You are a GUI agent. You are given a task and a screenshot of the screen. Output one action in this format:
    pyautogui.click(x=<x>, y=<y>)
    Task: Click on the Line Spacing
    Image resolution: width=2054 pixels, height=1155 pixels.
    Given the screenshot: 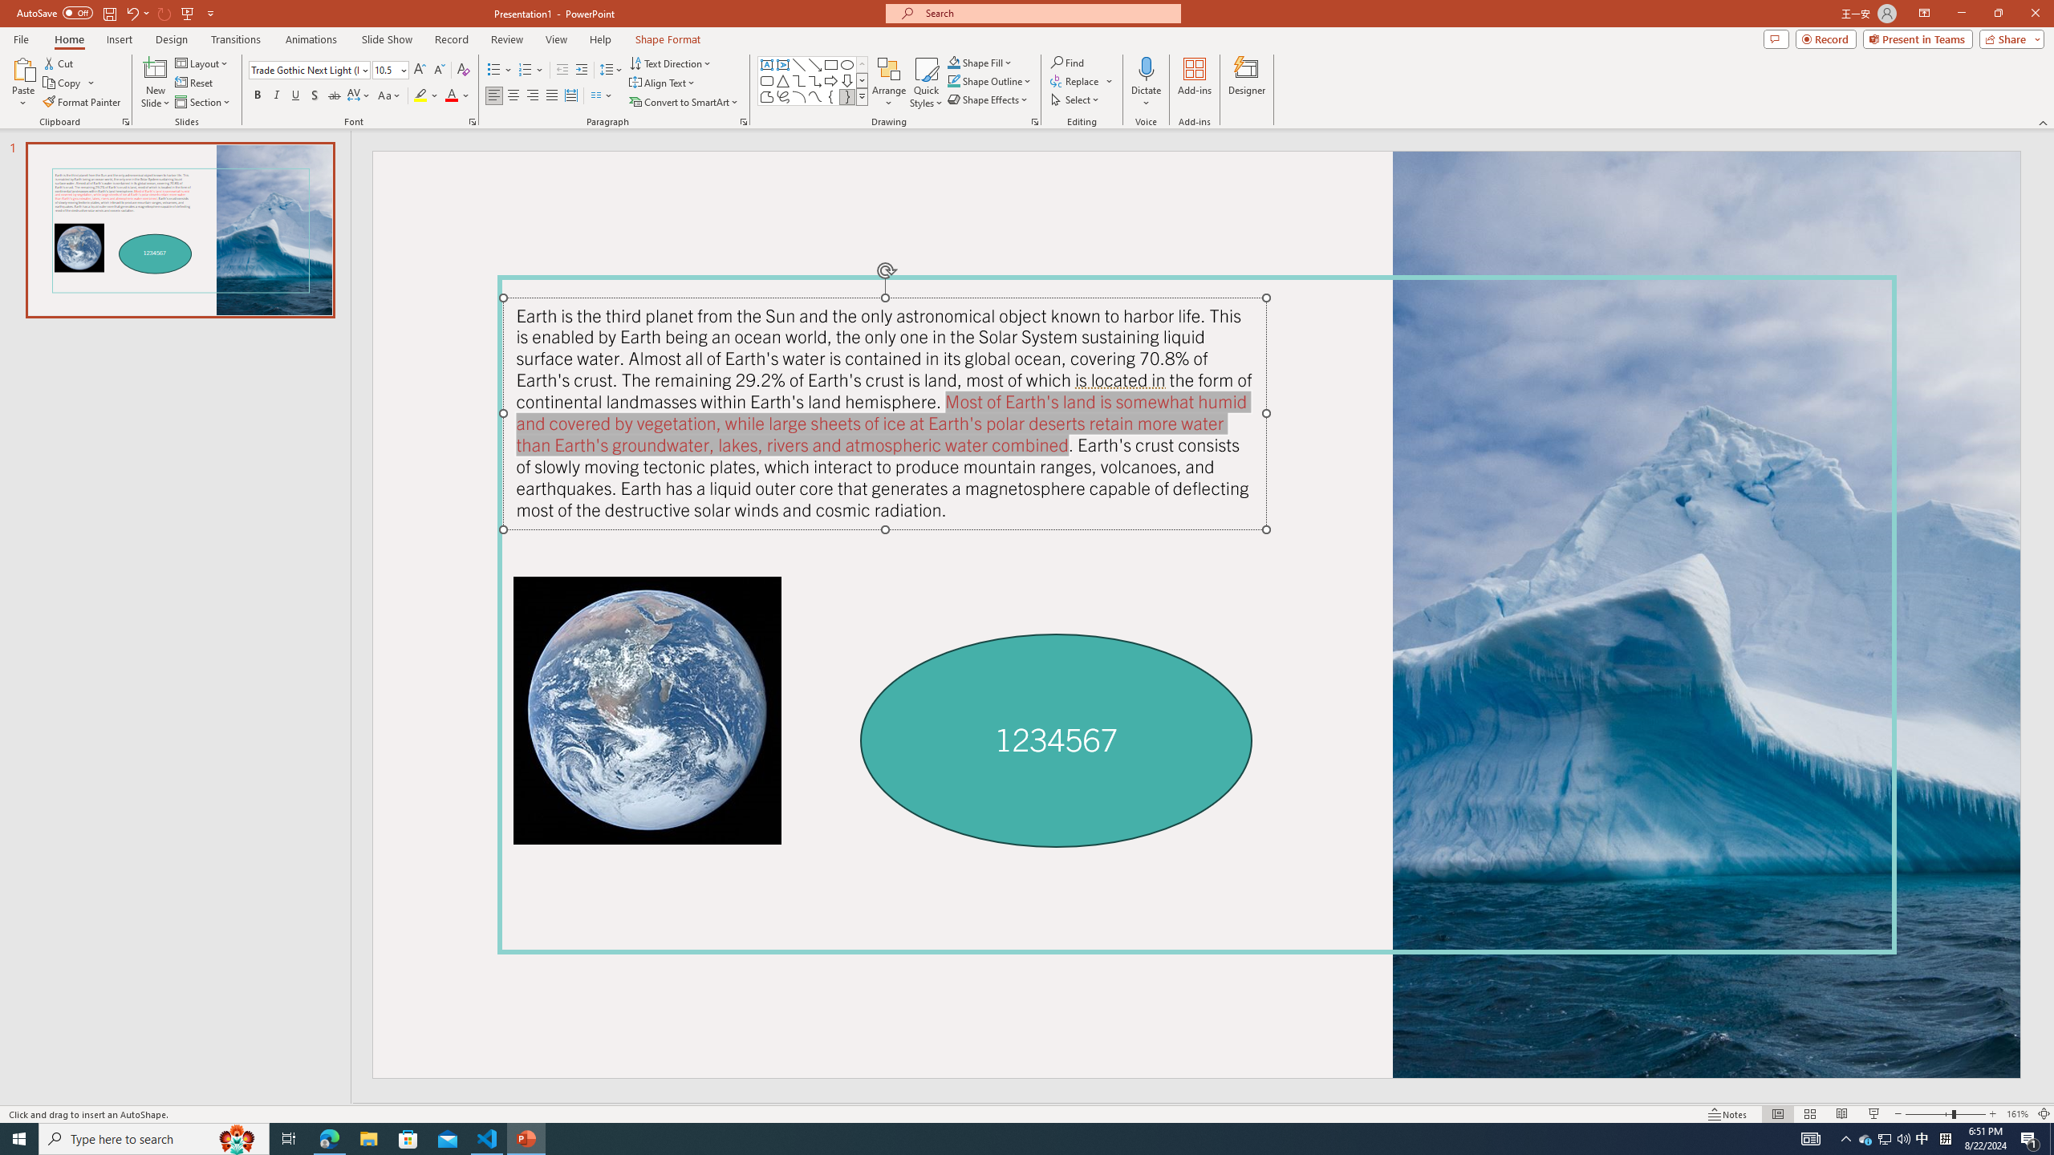 What is the action you would take?
    pyautogui.click(x=611, y=71)
    